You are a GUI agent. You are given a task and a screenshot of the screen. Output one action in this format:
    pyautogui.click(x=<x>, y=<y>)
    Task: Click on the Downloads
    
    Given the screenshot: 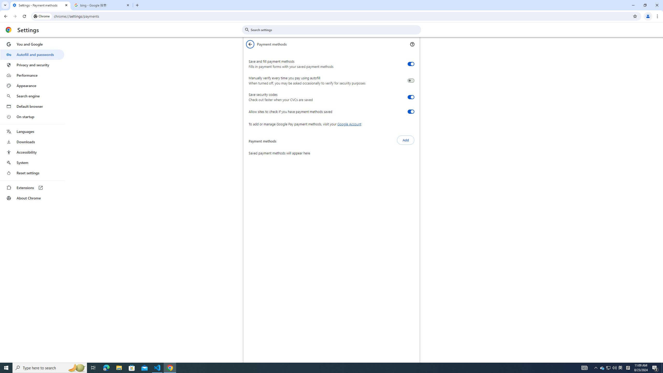 What is the action you would take?
    pyautogui.click(x=32, y=142)
    